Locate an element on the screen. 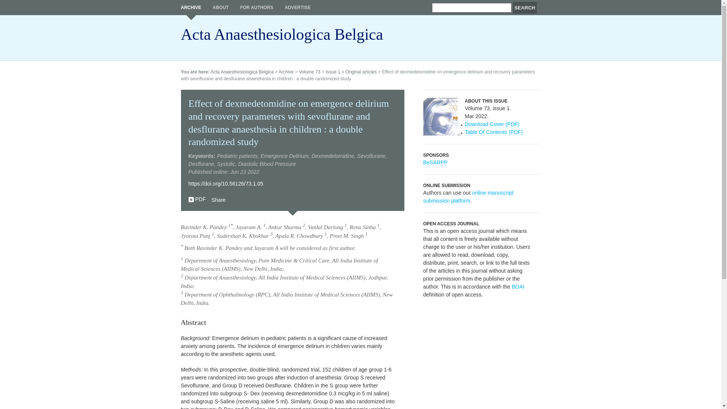  ADVERTISE is located at coordinates (298, 8).